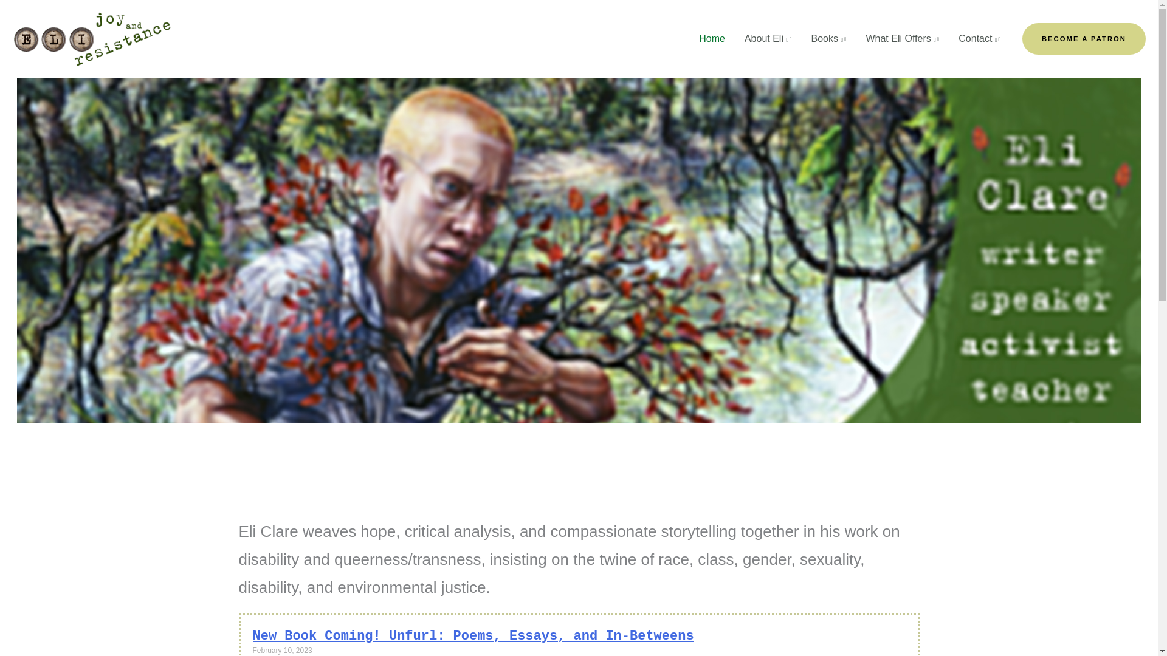 Image resolution: width=1167 pixels, height=656 pixels. What do you see at coordinates (828, 39) in the screenshot?
I see `Books` at bounding box center [828, 39].